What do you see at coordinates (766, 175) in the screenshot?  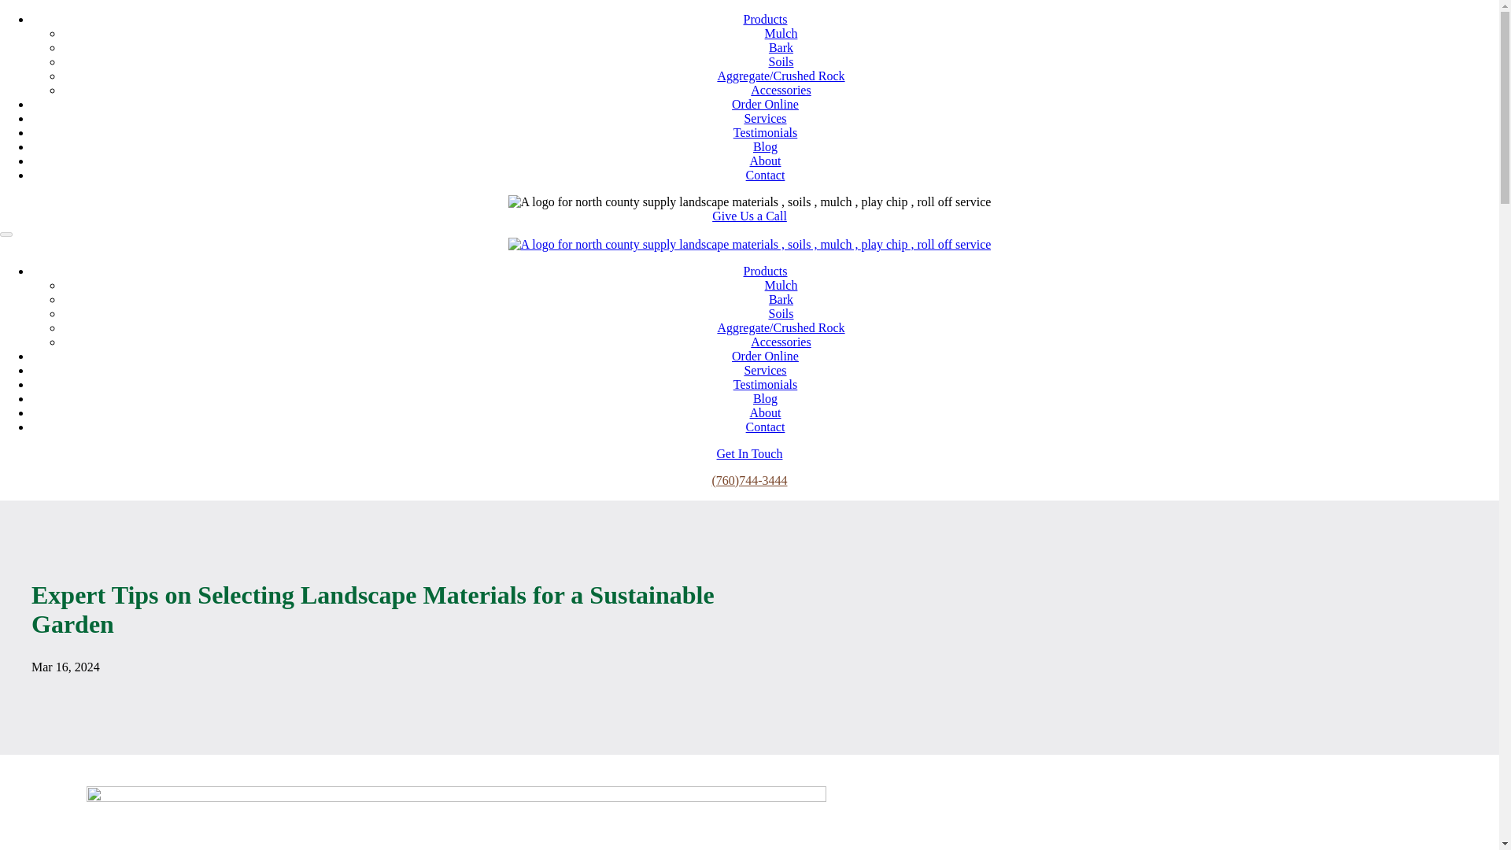 I see `Contact` at bounding box center [766, 175].